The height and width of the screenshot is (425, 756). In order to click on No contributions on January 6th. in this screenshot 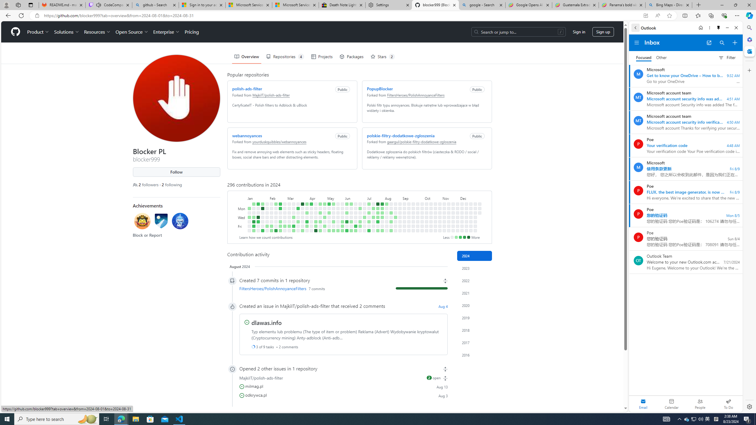, I will do `click(249, 231)`.